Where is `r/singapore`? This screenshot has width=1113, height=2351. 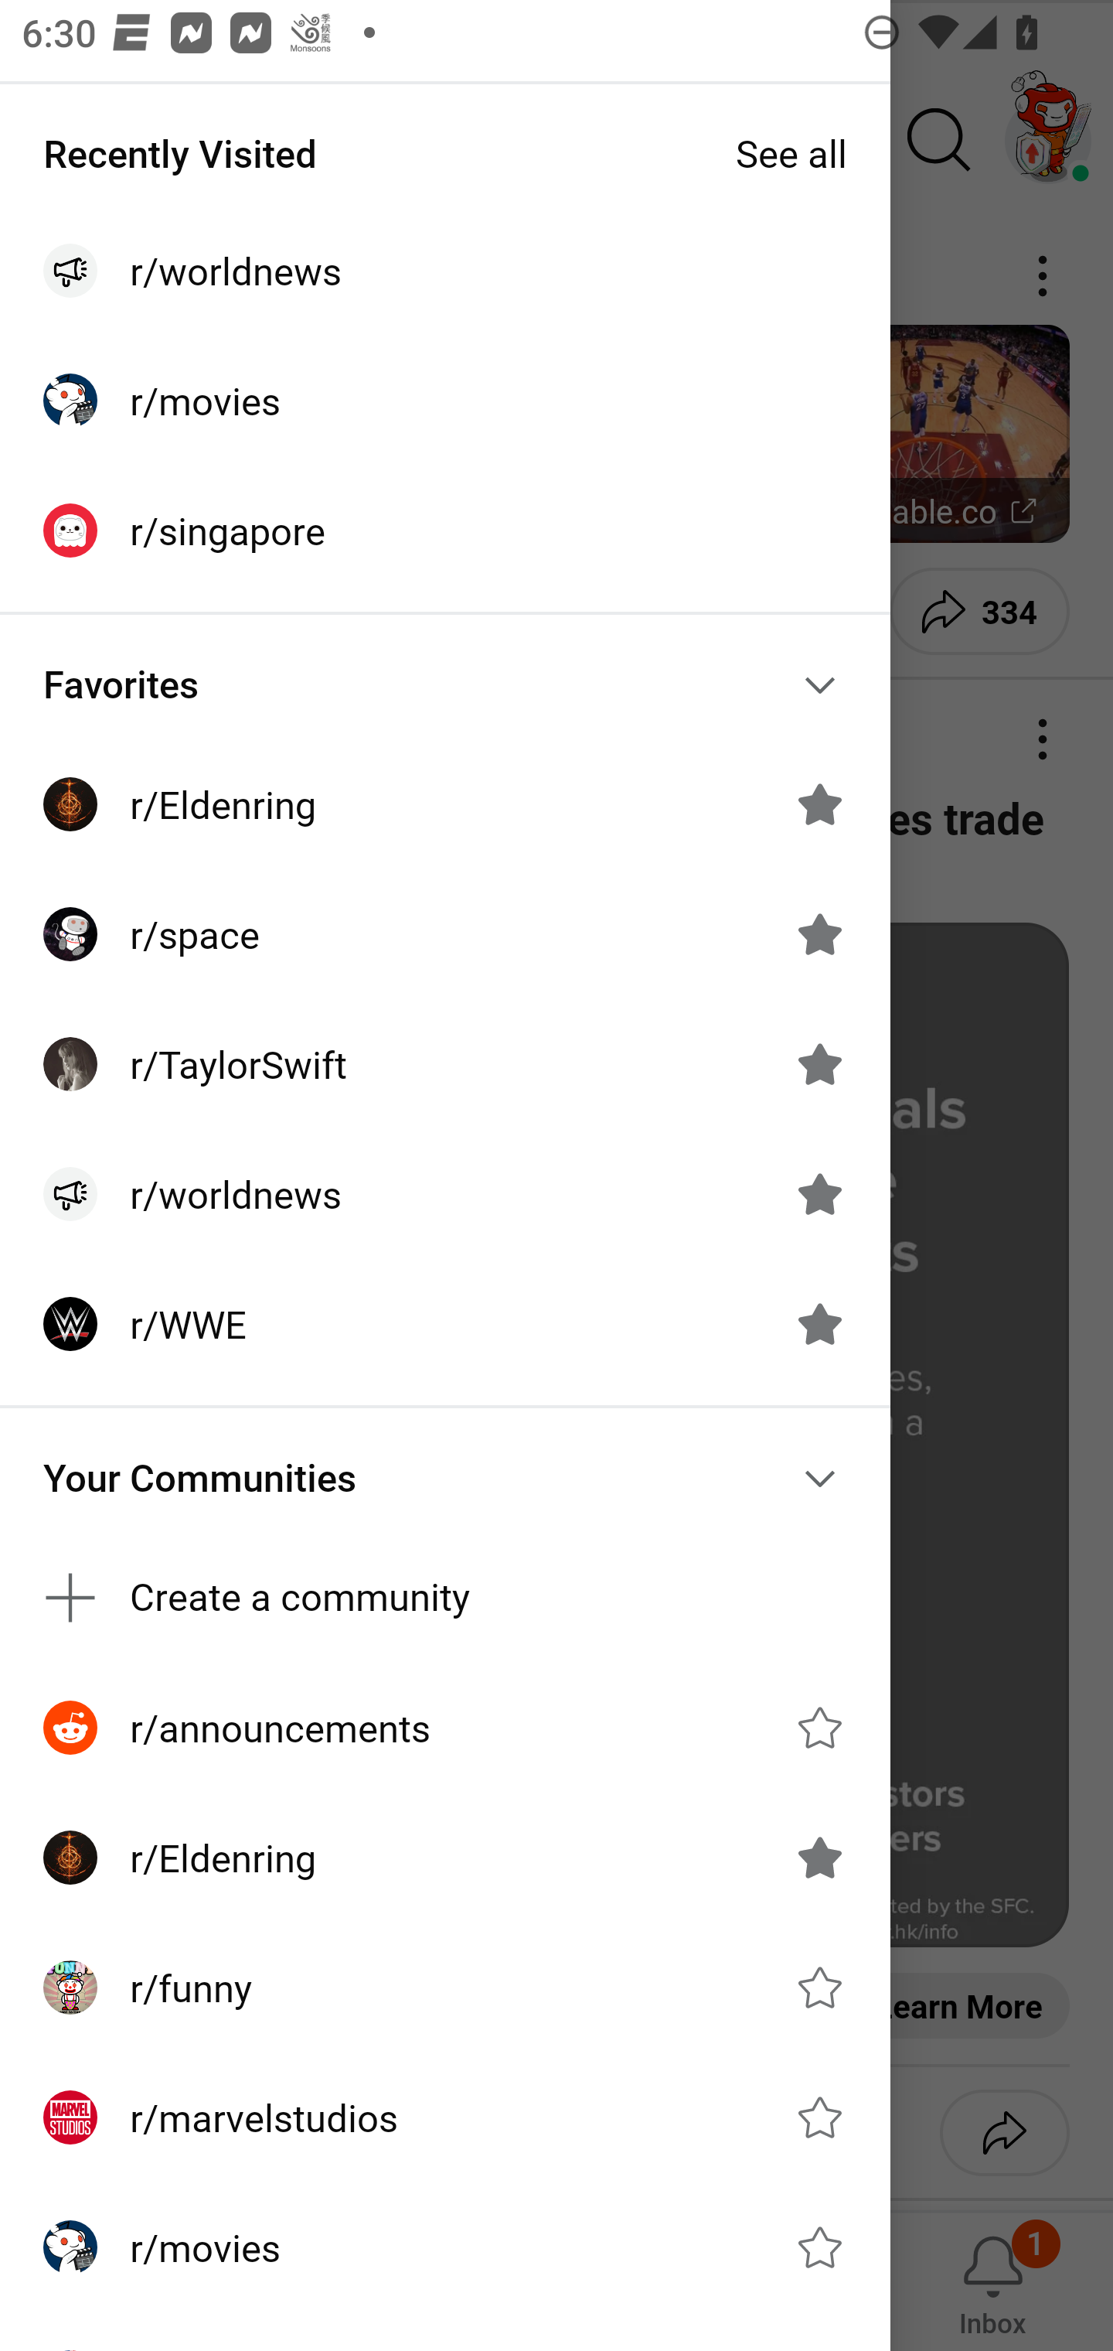 r/singapore is located at coordinates (445, 530).